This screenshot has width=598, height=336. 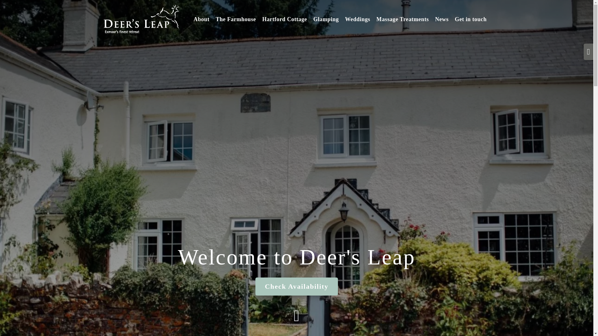 I want to click on Check Availability, so click(x=297, y=287).